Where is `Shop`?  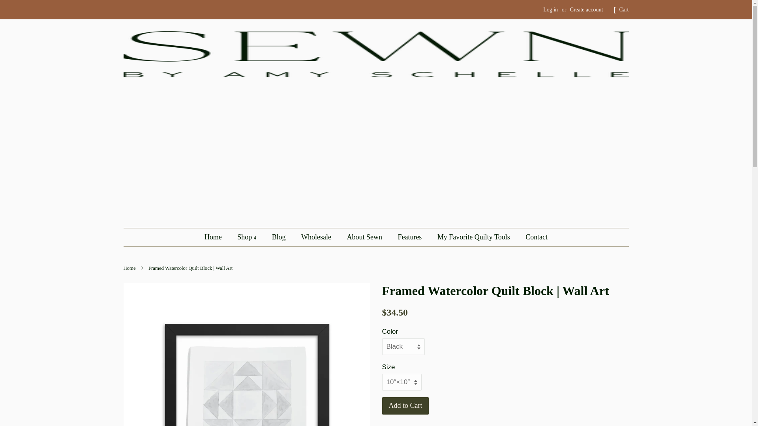
Shop is located at coordinates (247, 237).